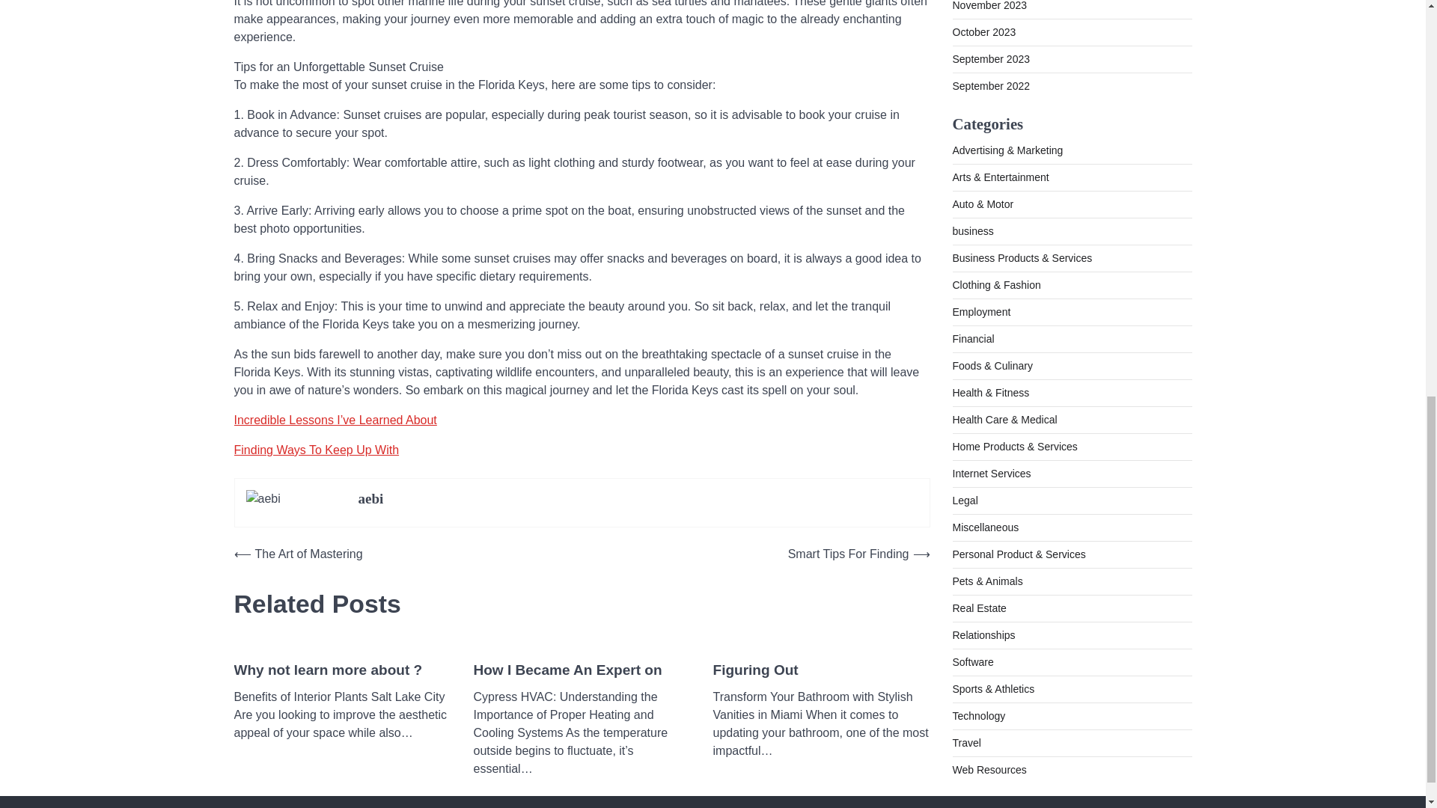 The width and height of the screenshot is (1437, 808). I want to click on Why not learn more about ?, so click(328, 670).